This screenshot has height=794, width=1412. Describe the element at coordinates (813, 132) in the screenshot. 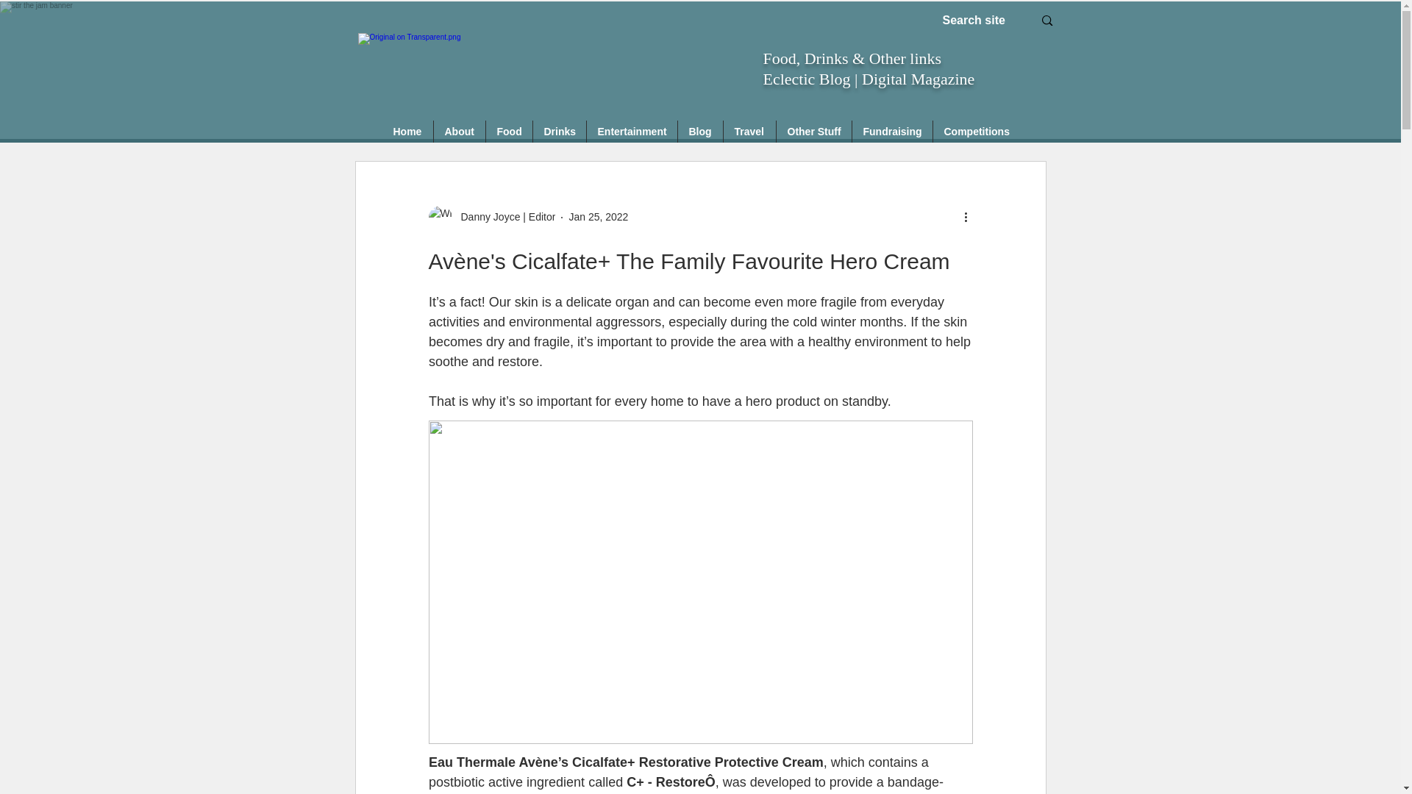

I see `Other Stuff` at that location.